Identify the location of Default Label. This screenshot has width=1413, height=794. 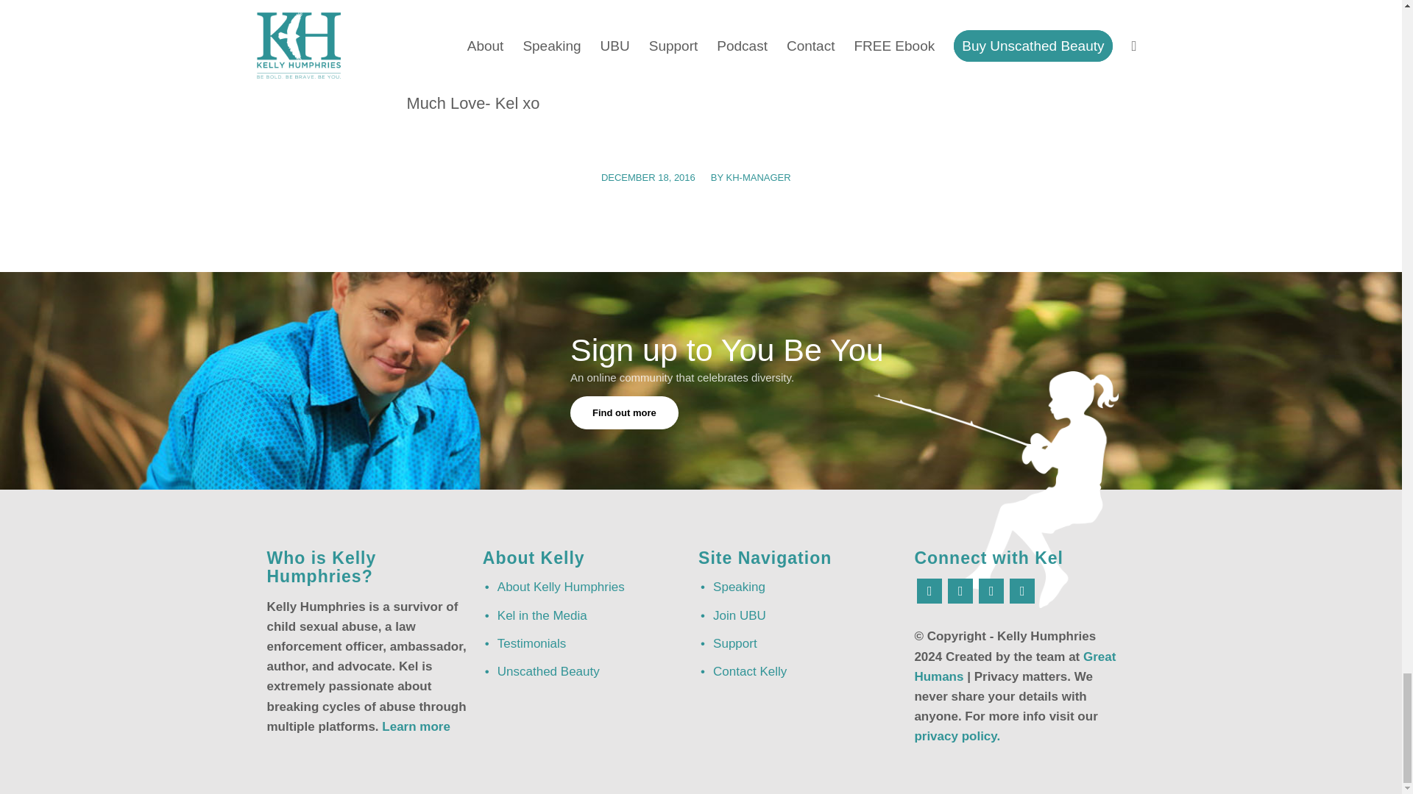
(991, 590).